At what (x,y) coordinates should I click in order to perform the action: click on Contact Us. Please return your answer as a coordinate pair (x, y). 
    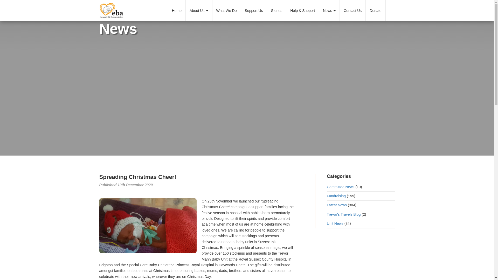
    Looking at the image, I should click on (352, 11).